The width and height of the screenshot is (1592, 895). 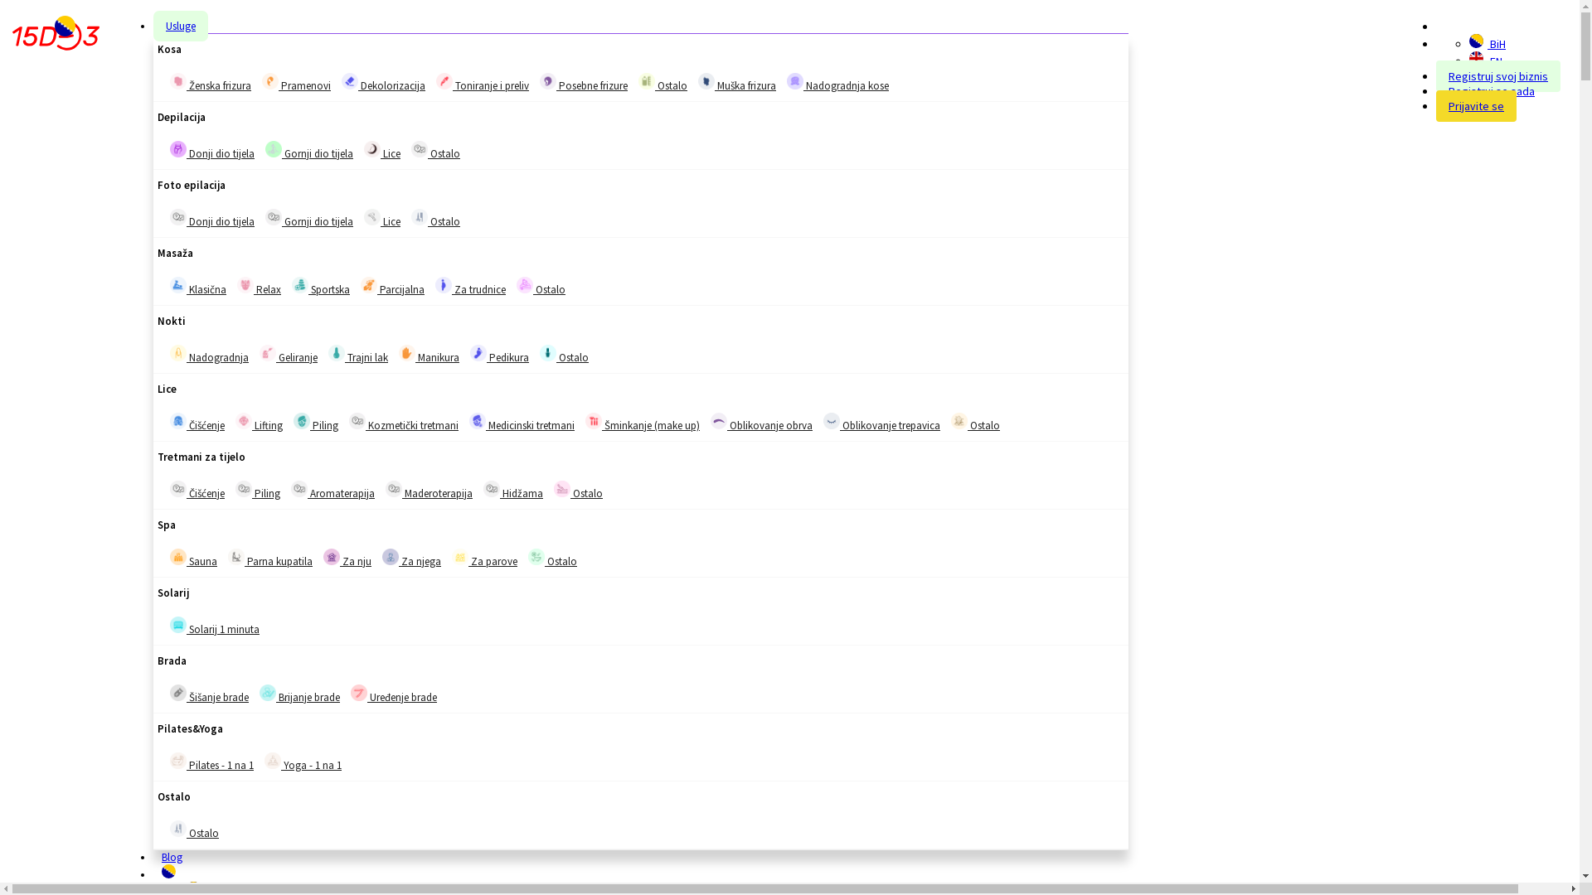 What do you see at coordinates (178, 353) in the screenshot?
I see `Nadogradnja` at bounding box center [178, 353].